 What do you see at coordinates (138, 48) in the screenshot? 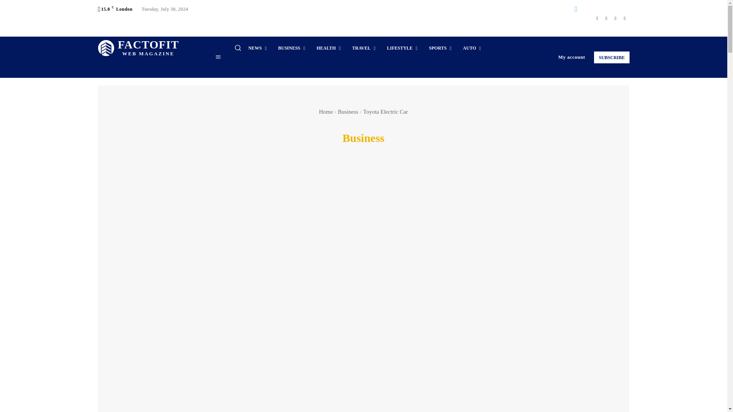
I see `Instagram` at bounding box center [138, 48].